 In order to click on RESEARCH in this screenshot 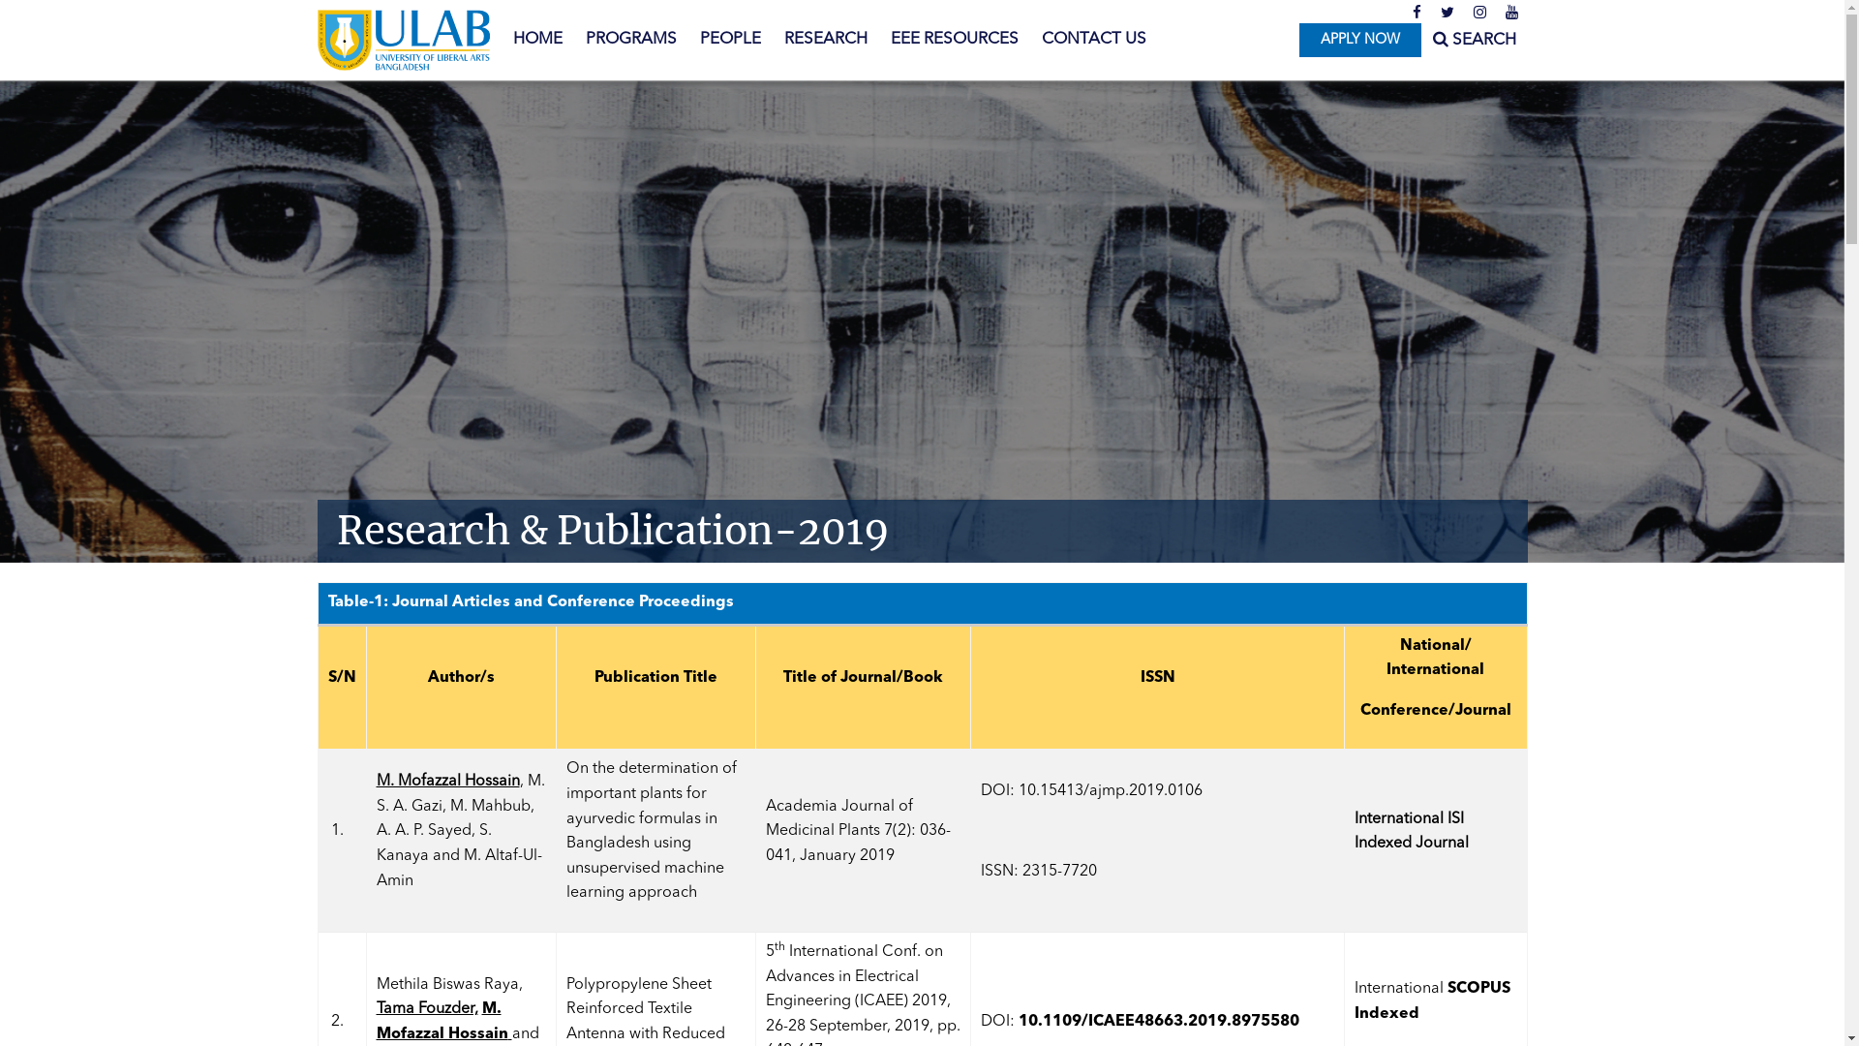, I will do `click(826, 40)`.